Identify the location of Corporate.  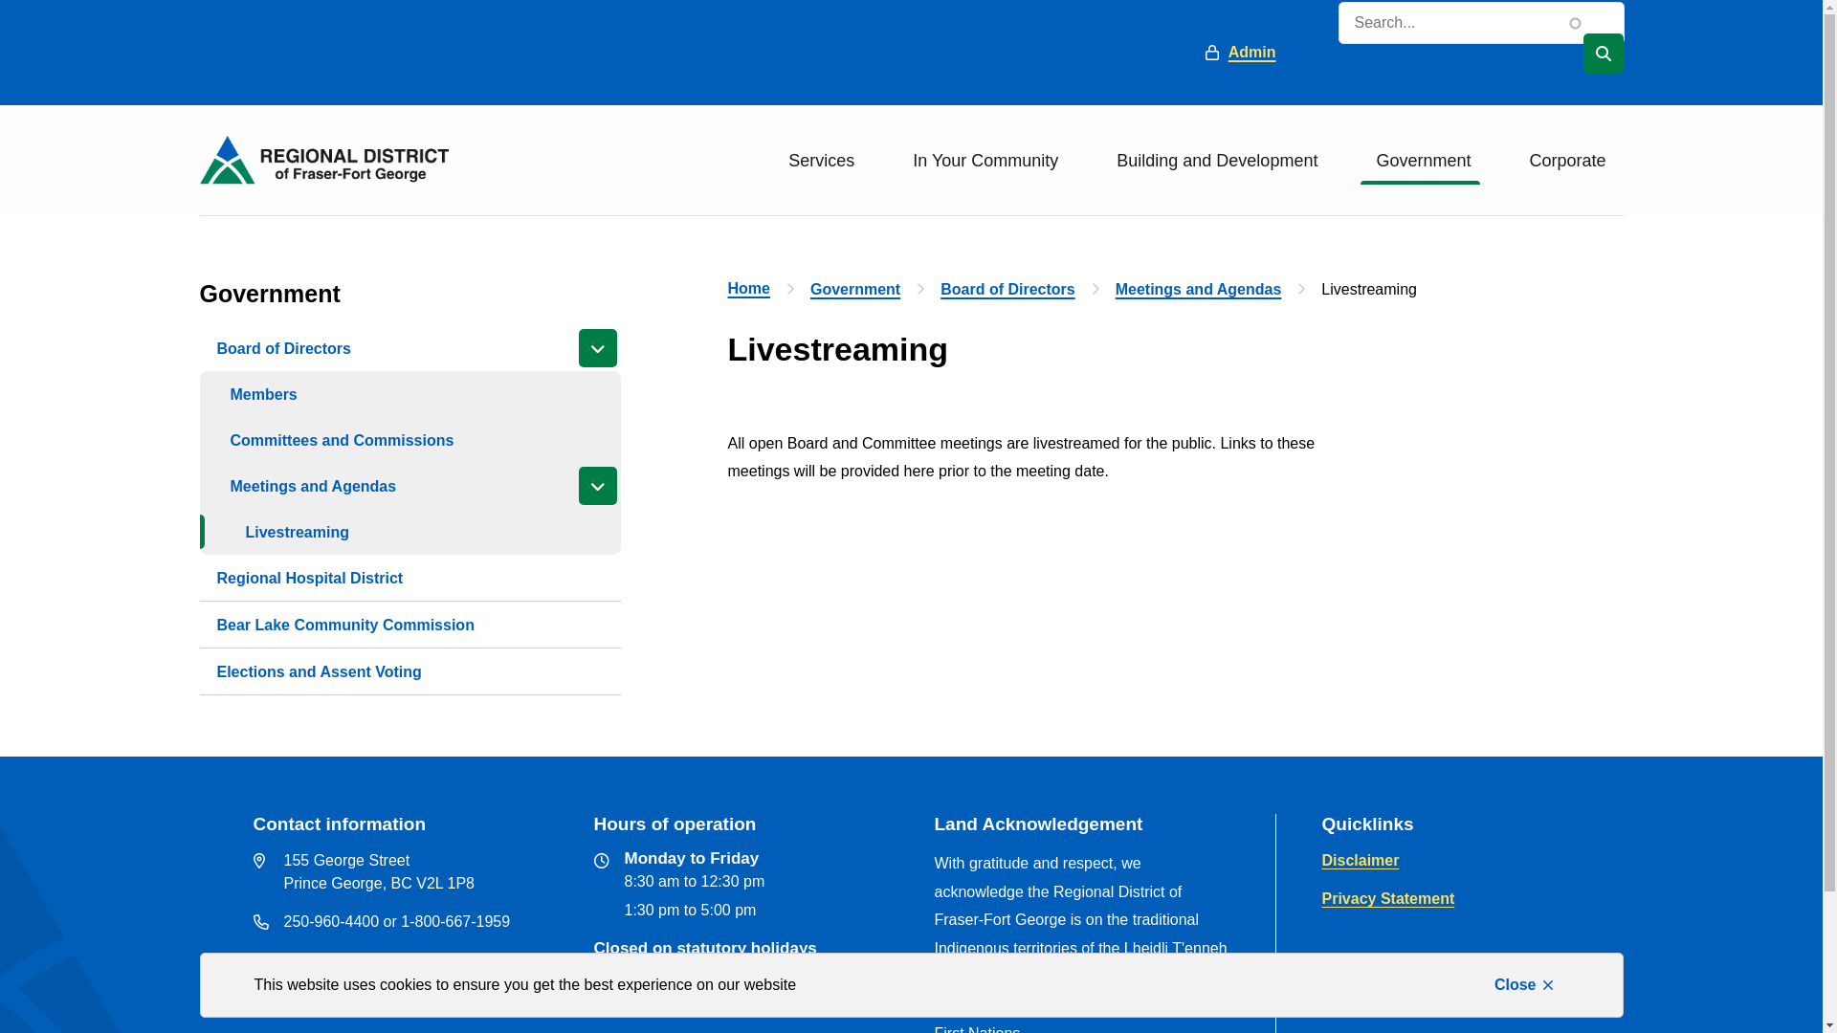
(1564, 161).